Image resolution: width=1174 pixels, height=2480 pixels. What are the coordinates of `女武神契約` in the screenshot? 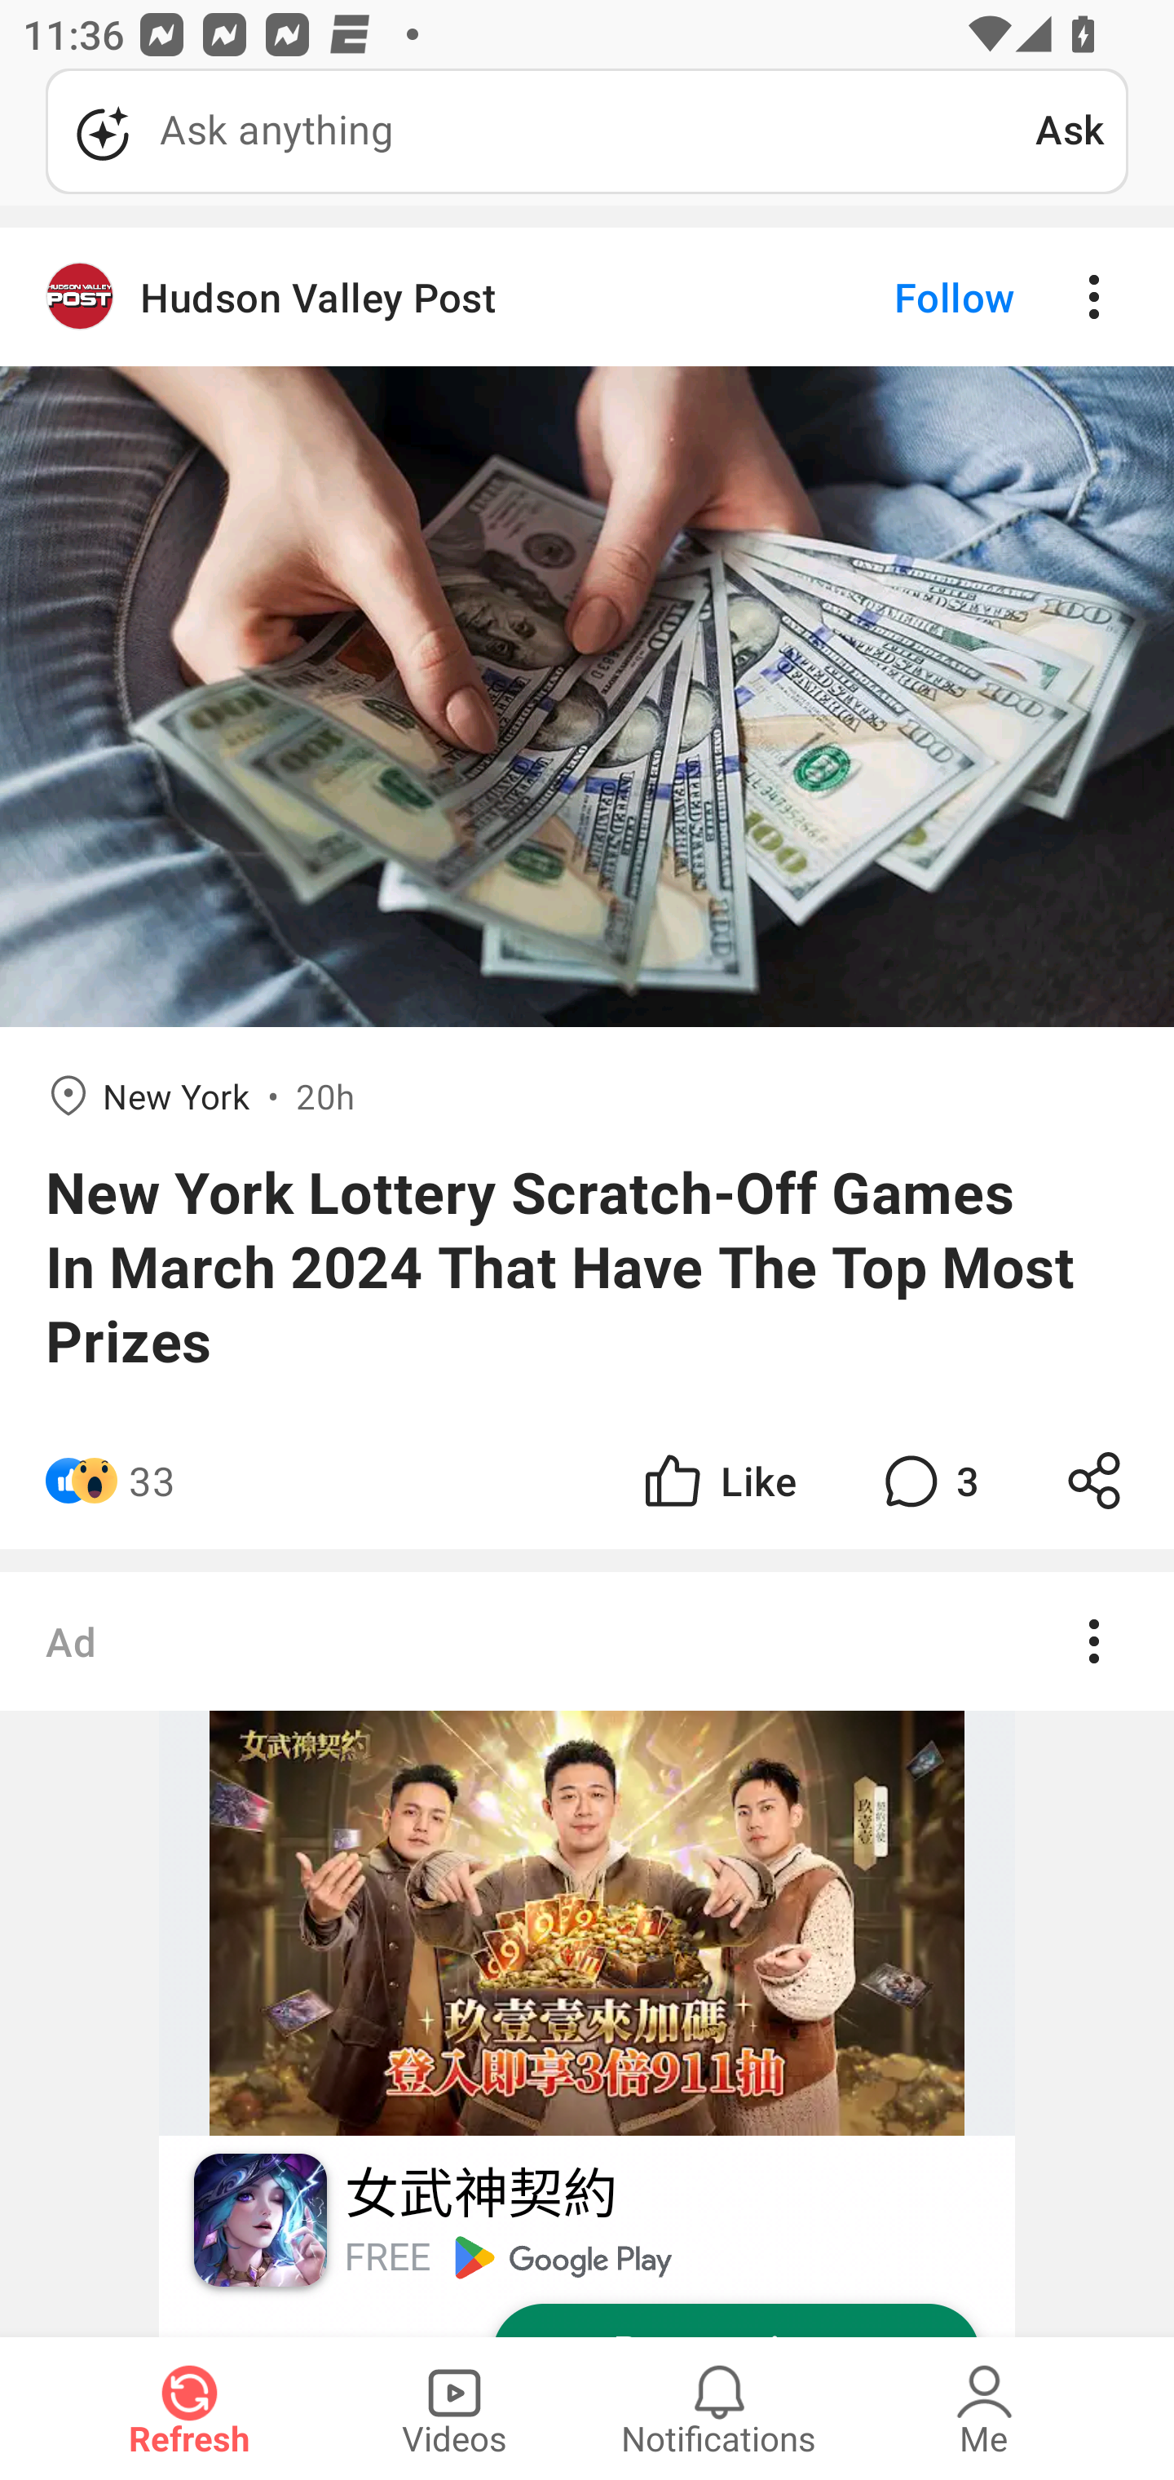 It's located at (479, 2194).